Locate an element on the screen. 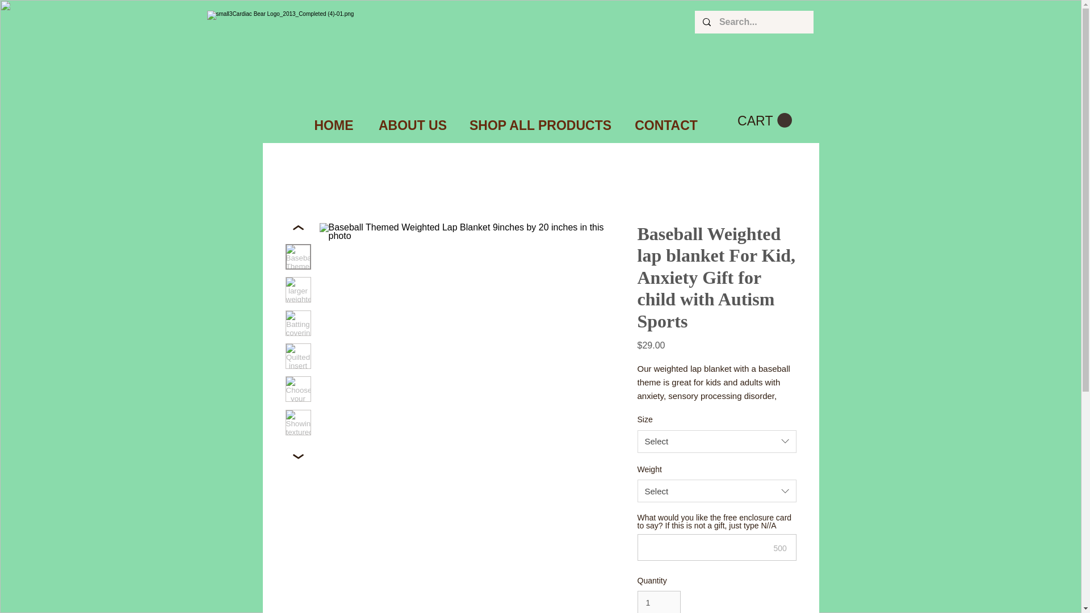 This screenshot has height=613, width=1090. HOME is located at coordinates (333, 125).